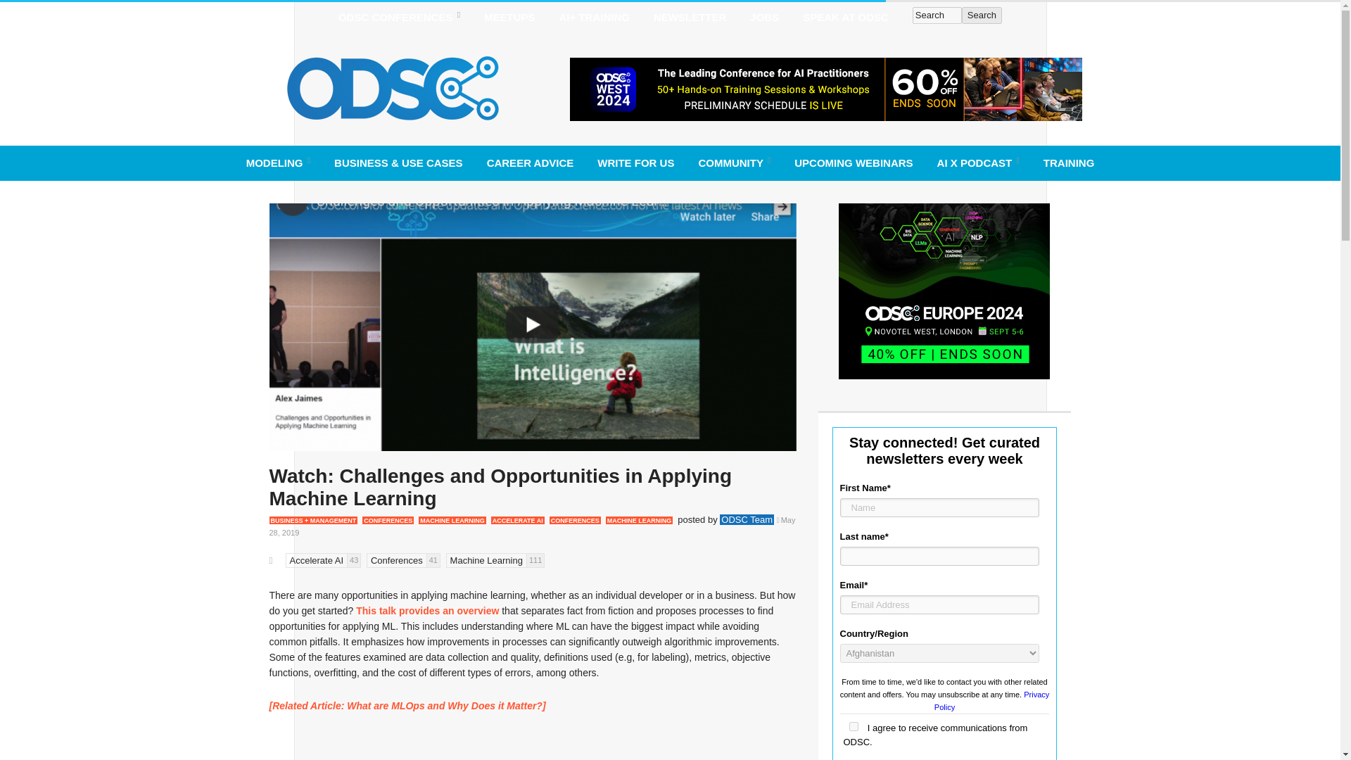 The width and height of the screenshot is (1351, 760). Describe the element at coordinates (982, 15) in the screenshot. I see `Search` at that location.